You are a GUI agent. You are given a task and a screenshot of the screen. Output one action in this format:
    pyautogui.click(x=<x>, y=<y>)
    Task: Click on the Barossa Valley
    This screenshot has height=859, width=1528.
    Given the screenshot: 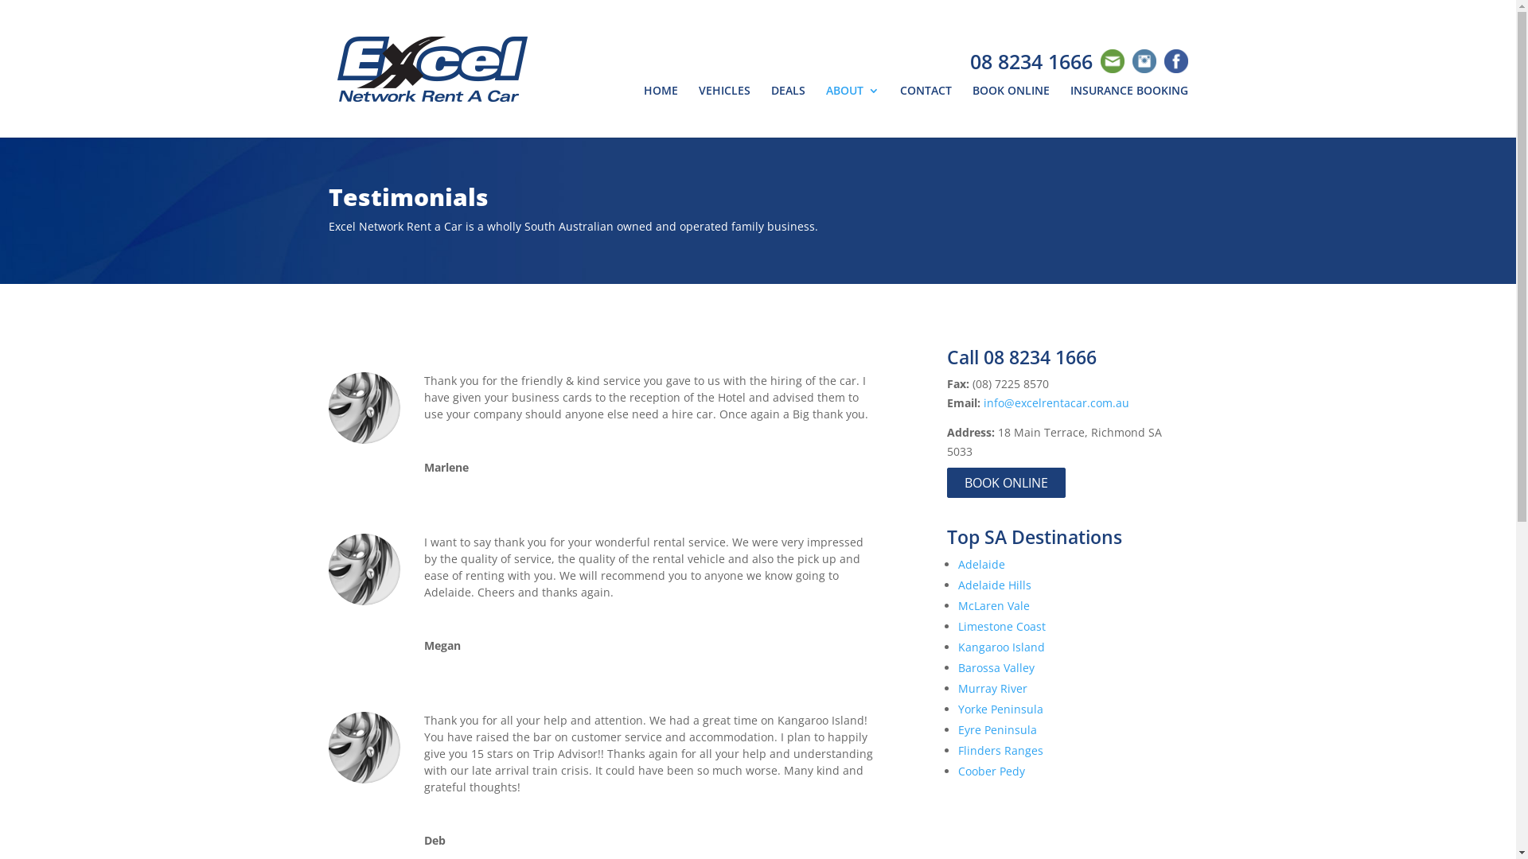 What is the action you would take?
    pyautogui.click(x=996, y=668)
    